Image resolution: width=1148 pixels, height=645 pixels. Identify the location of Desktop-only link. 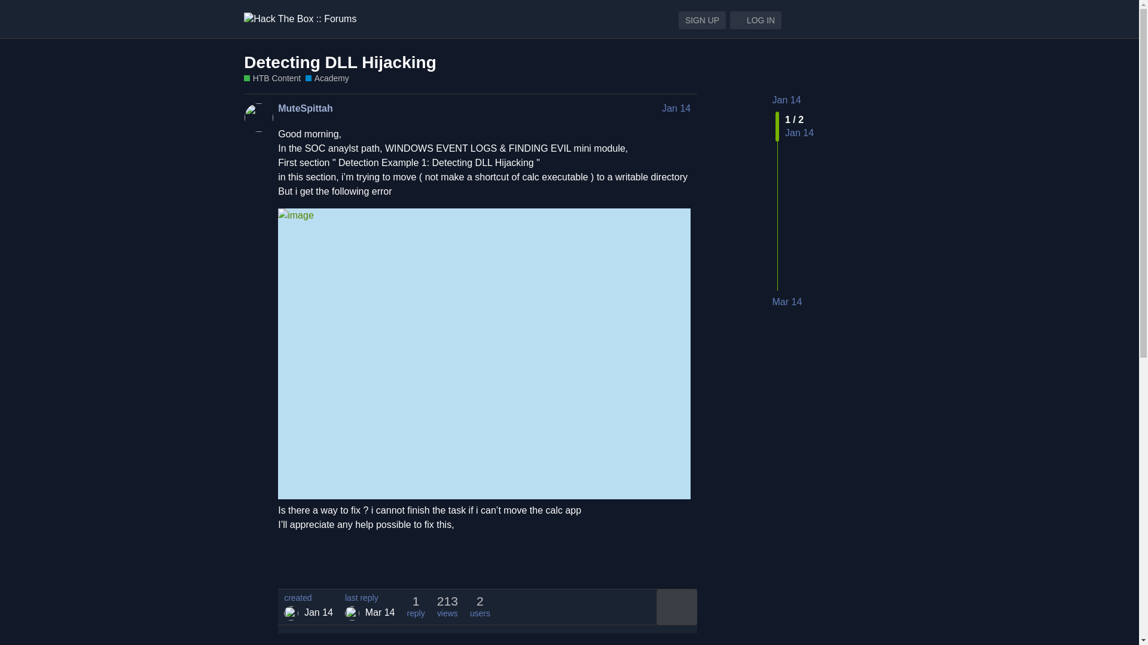
(827, 19).